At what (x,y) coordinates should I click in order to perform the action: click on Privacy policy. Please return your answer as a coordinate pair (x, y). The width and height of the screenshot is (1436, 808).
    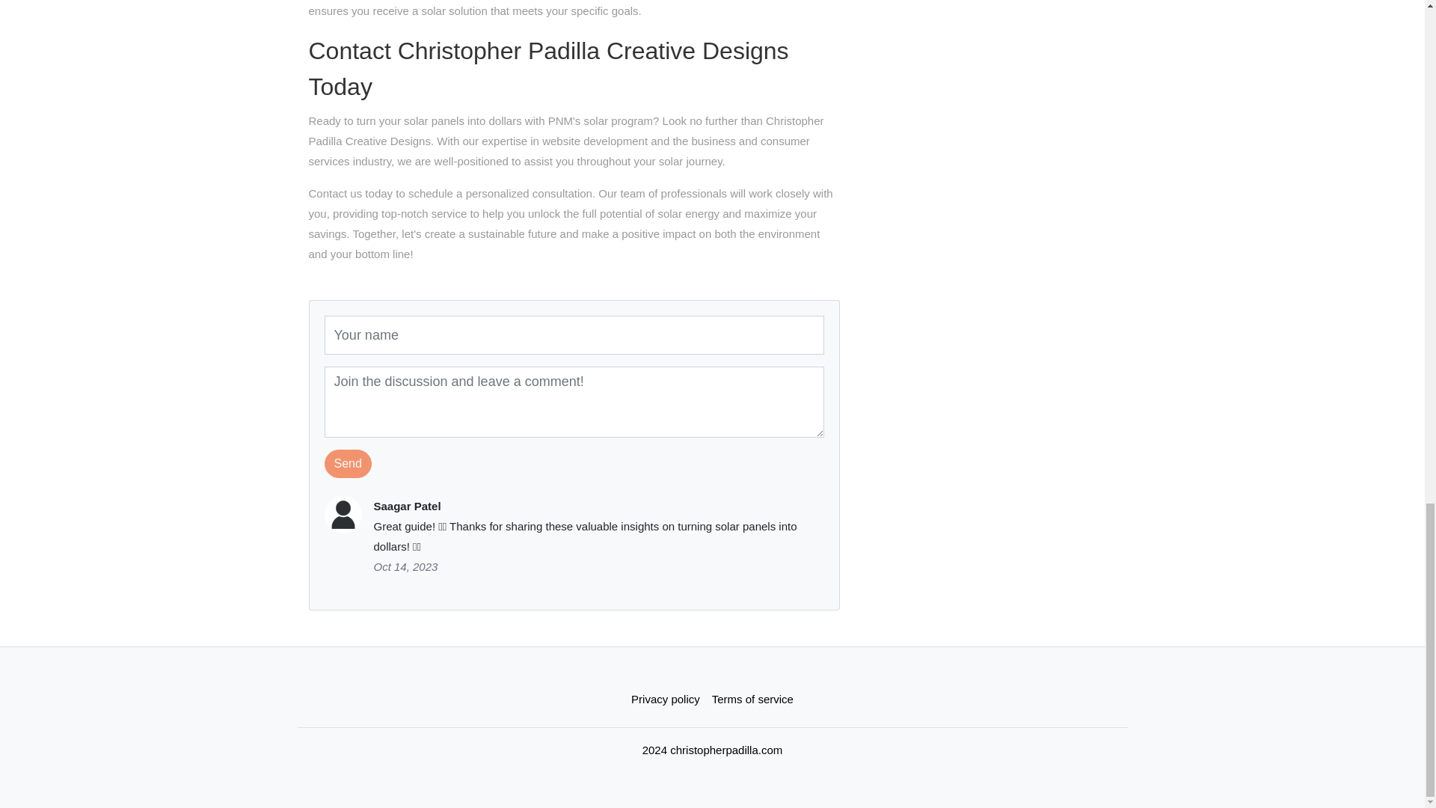
    Looking at the image, I should click on (666, 699).